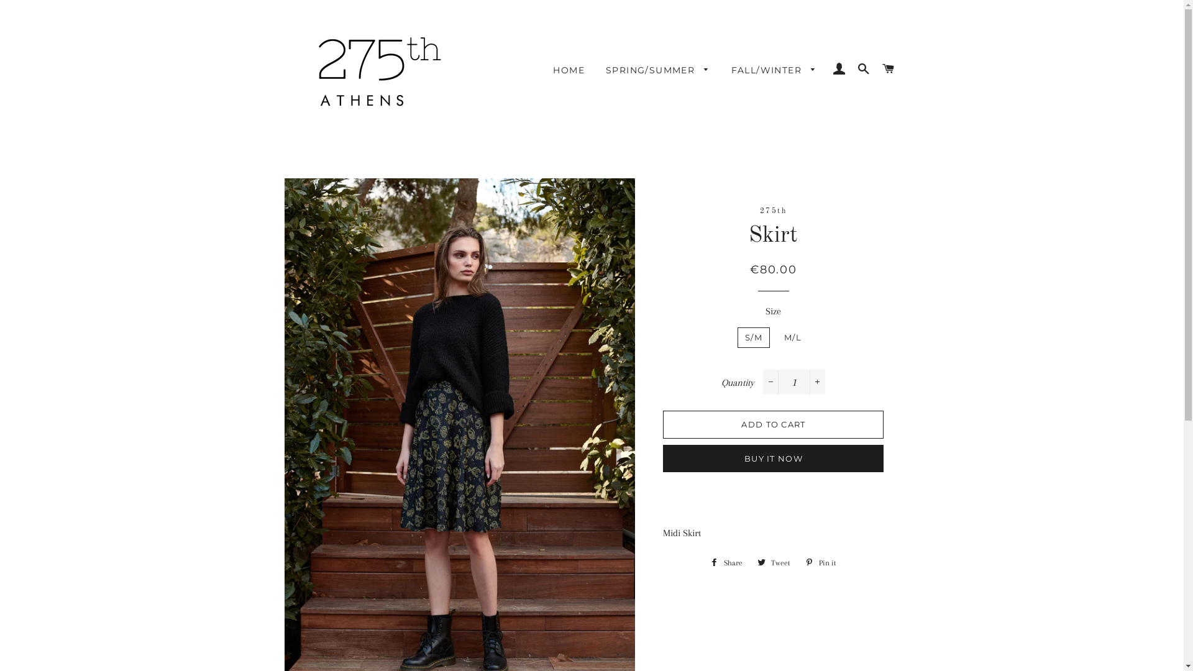  Describe the element at coordinates (839, 69) in the screenshot. I see `LOG IN` at that location.